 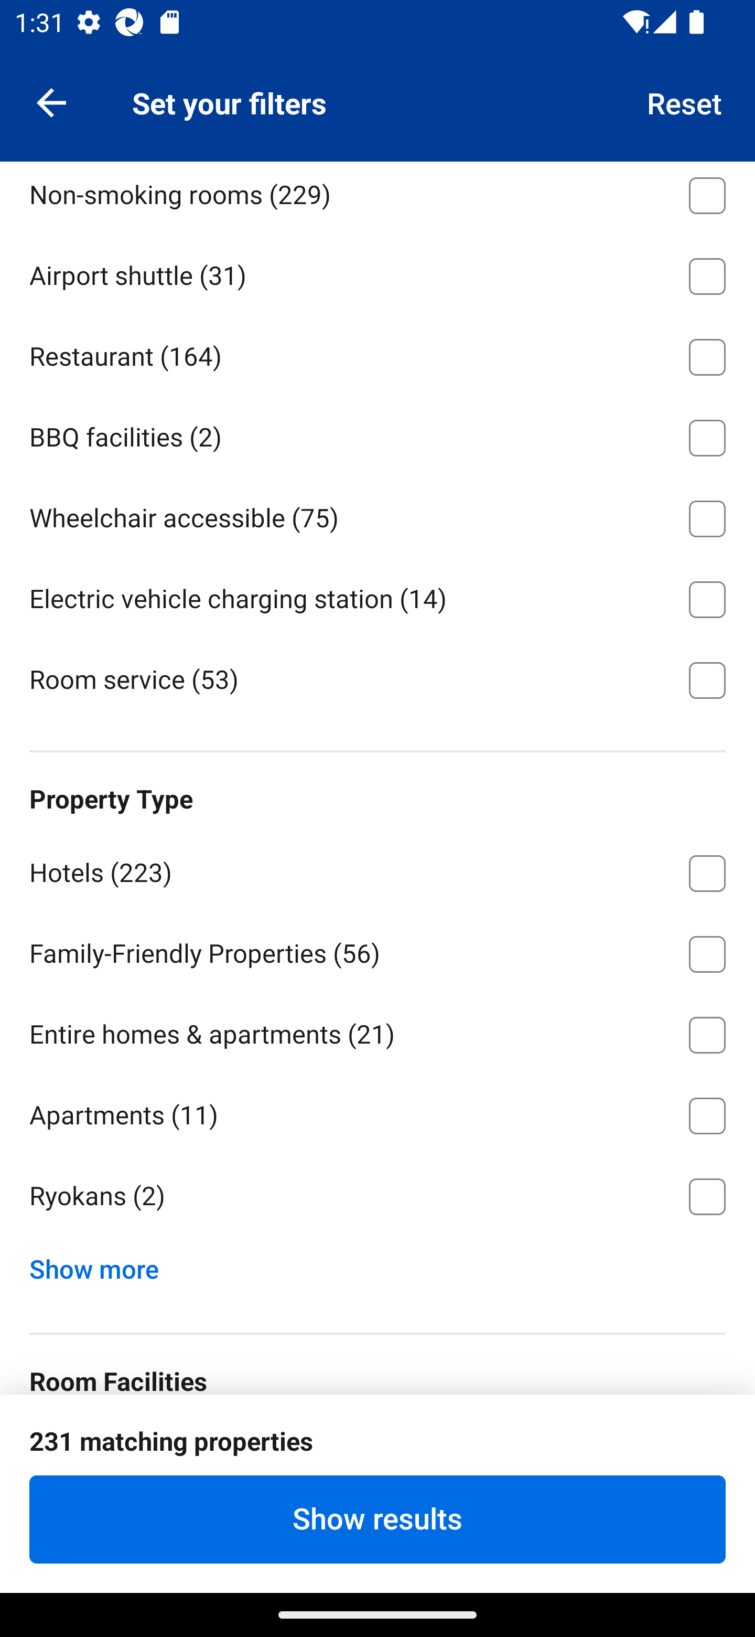 I want to click on Airport shuttle ⁦(31), so click(x=377, y=272).